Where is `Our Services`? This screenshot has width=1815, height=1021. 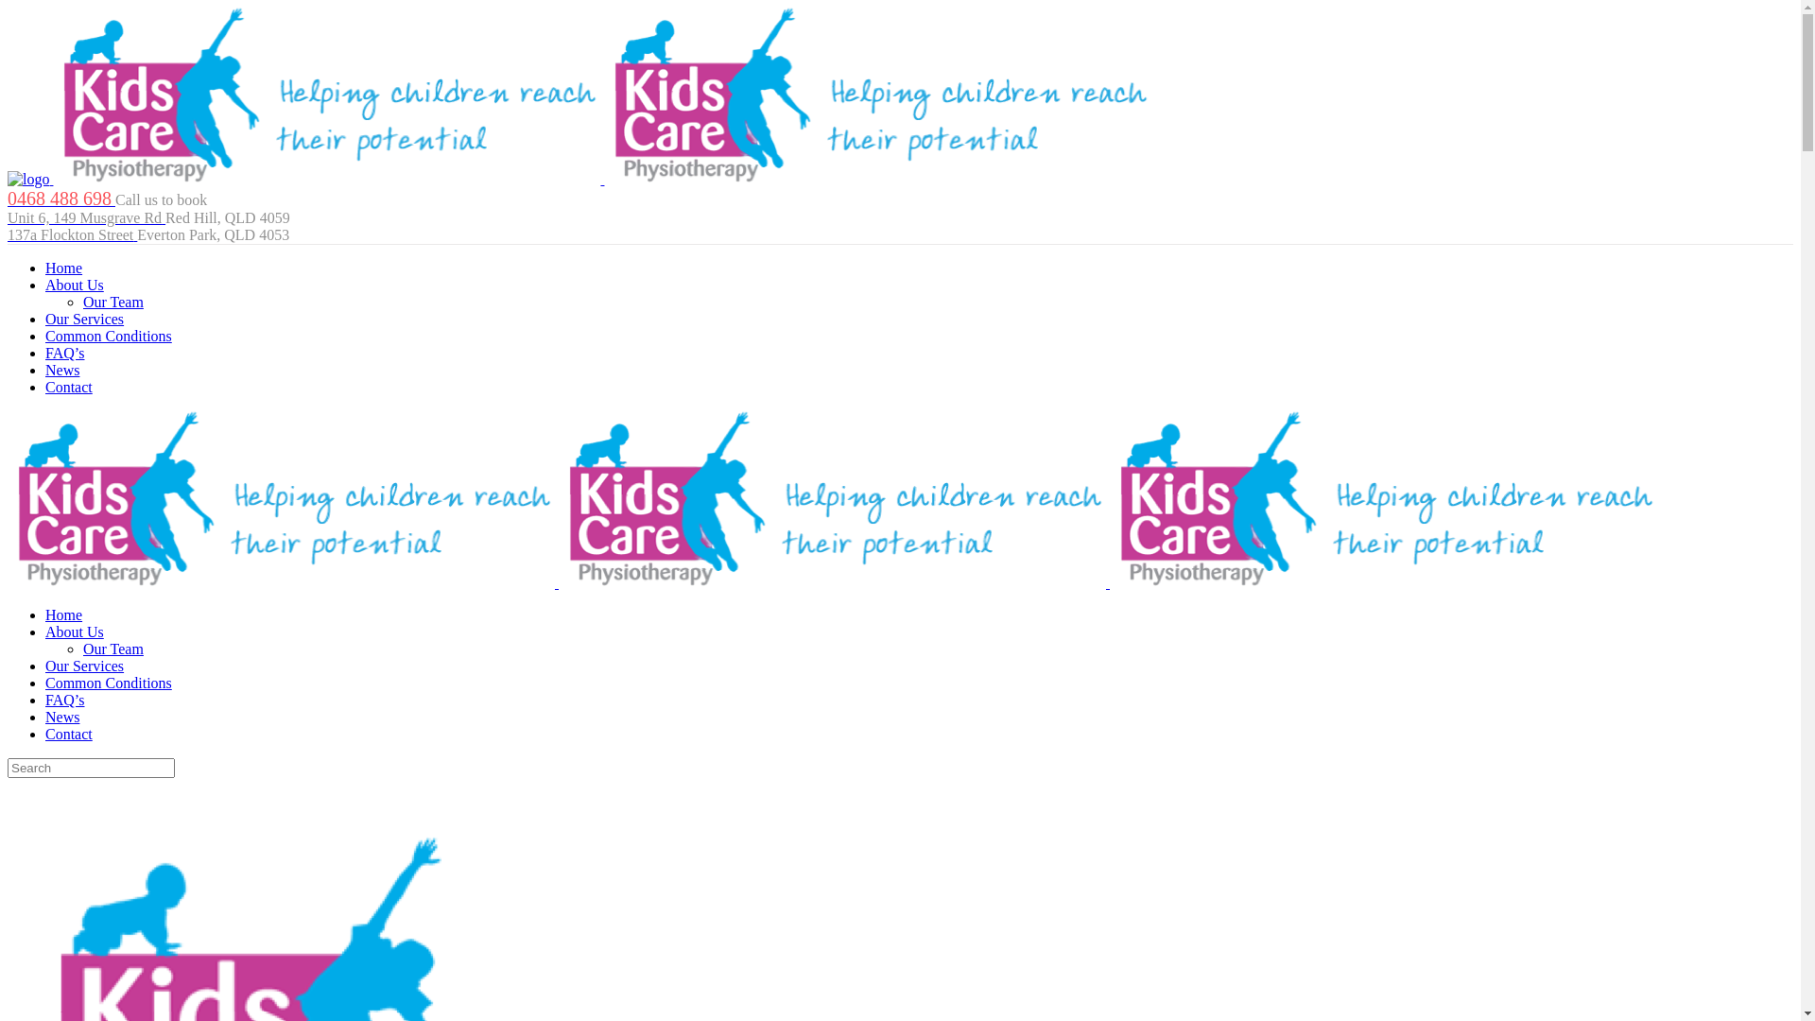
Our Services is located at coordinates (85, 666).